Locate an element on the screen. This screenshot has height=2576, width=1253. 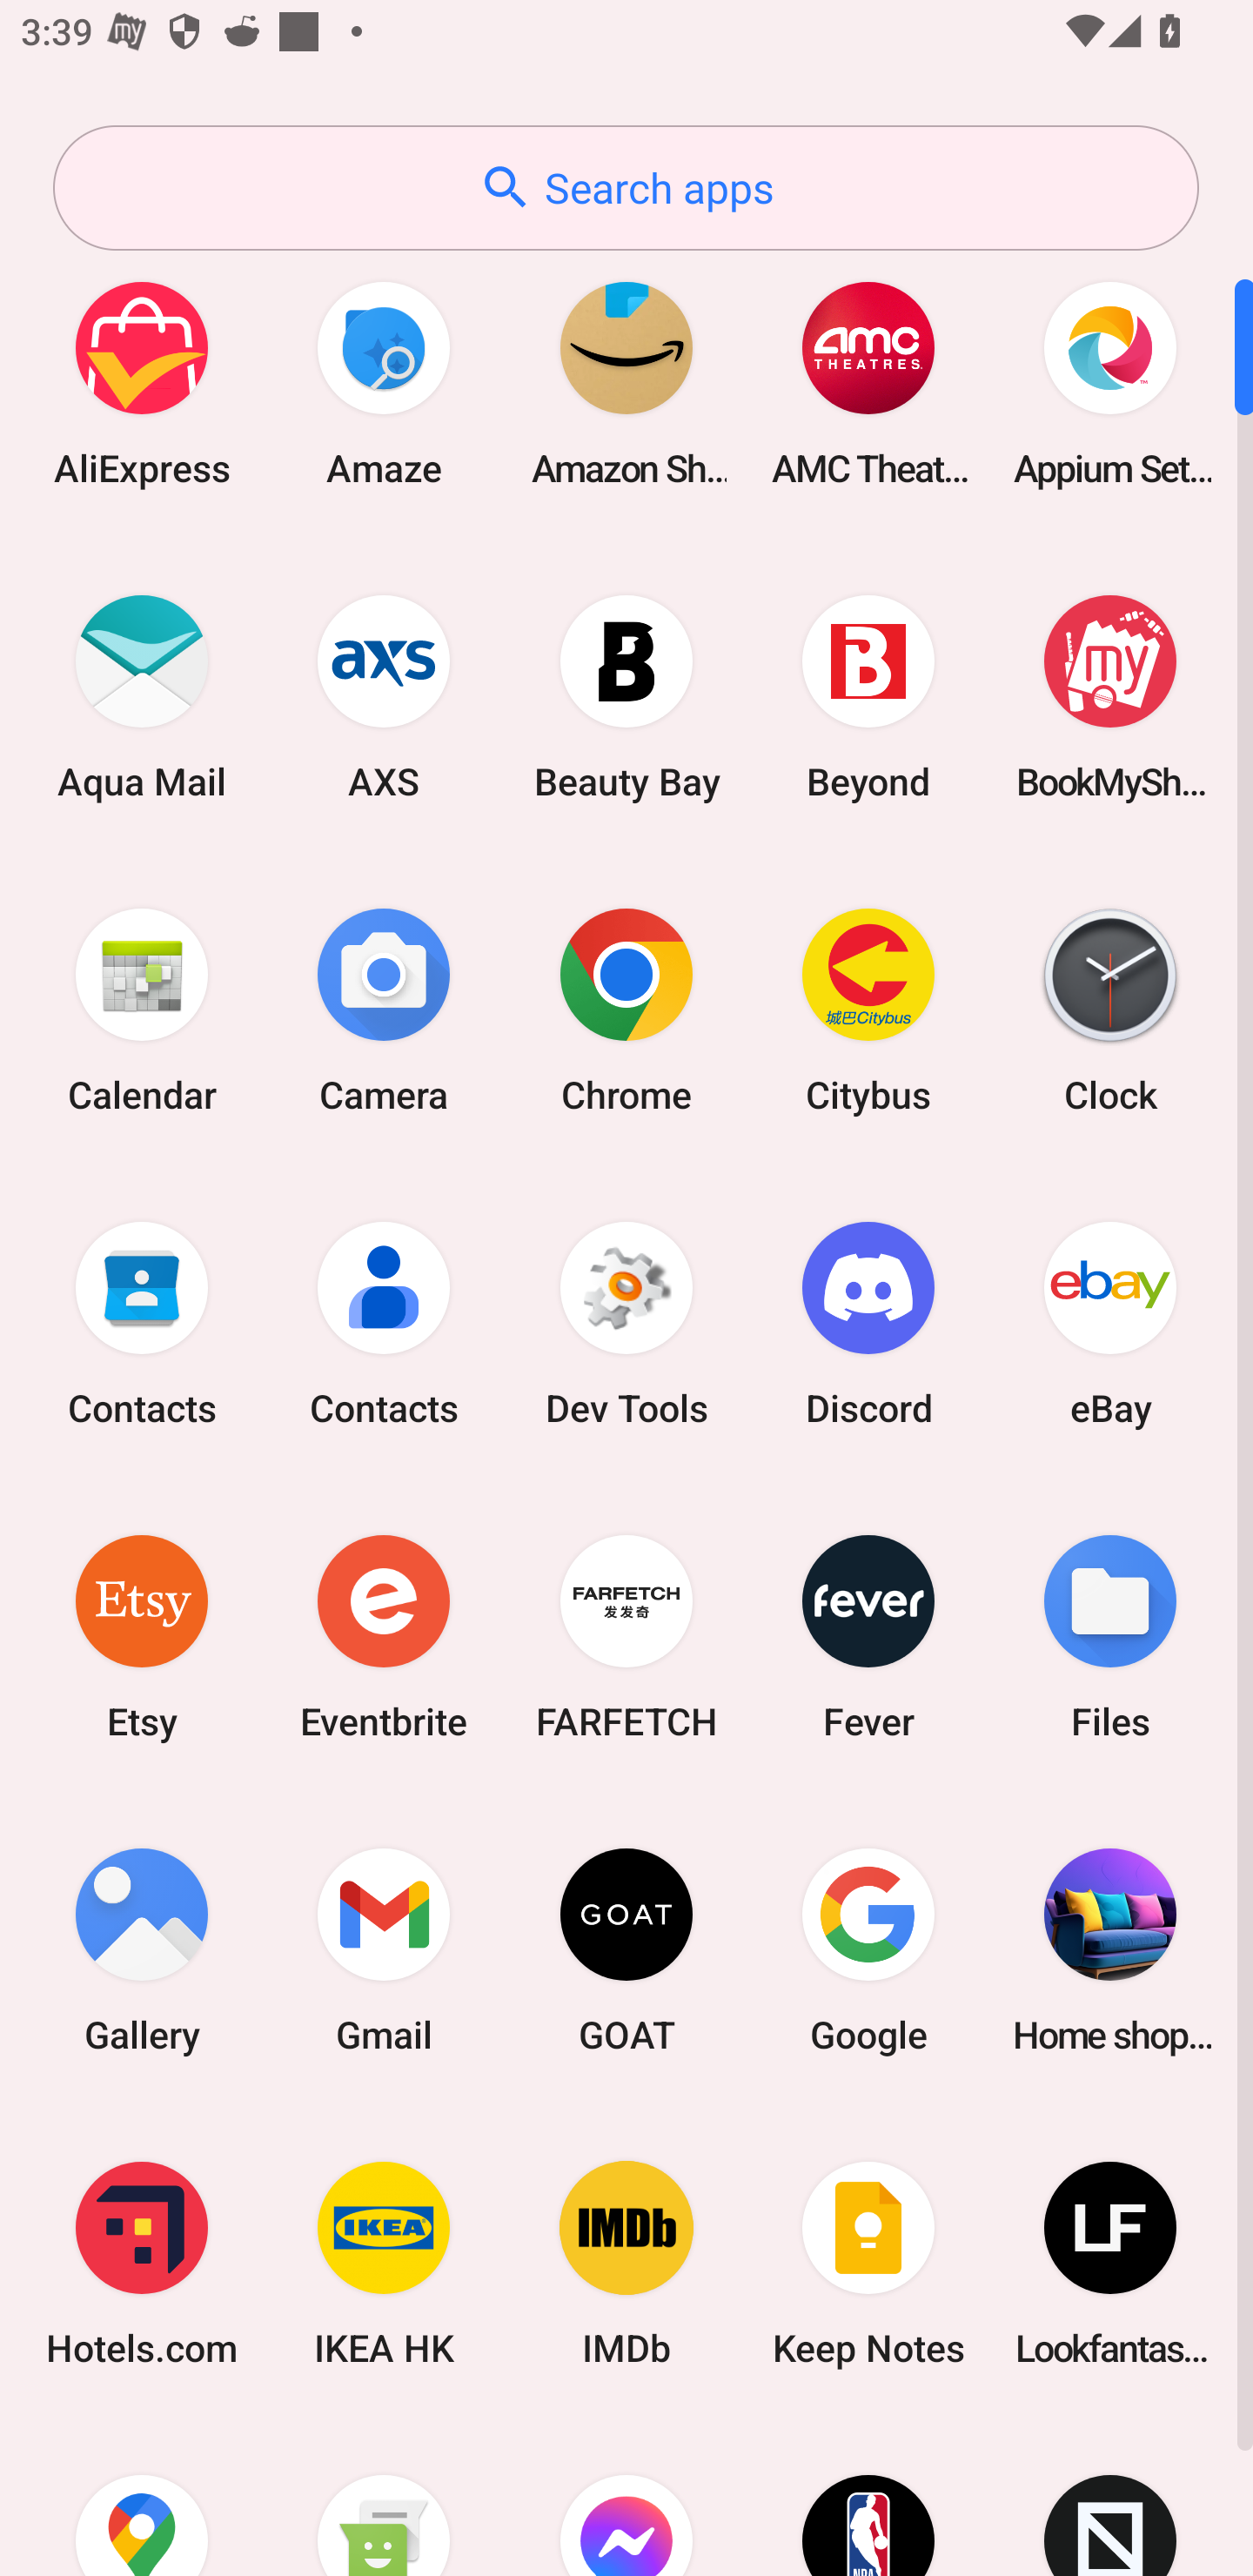
Clock is located at coordinates (1110, 1010).